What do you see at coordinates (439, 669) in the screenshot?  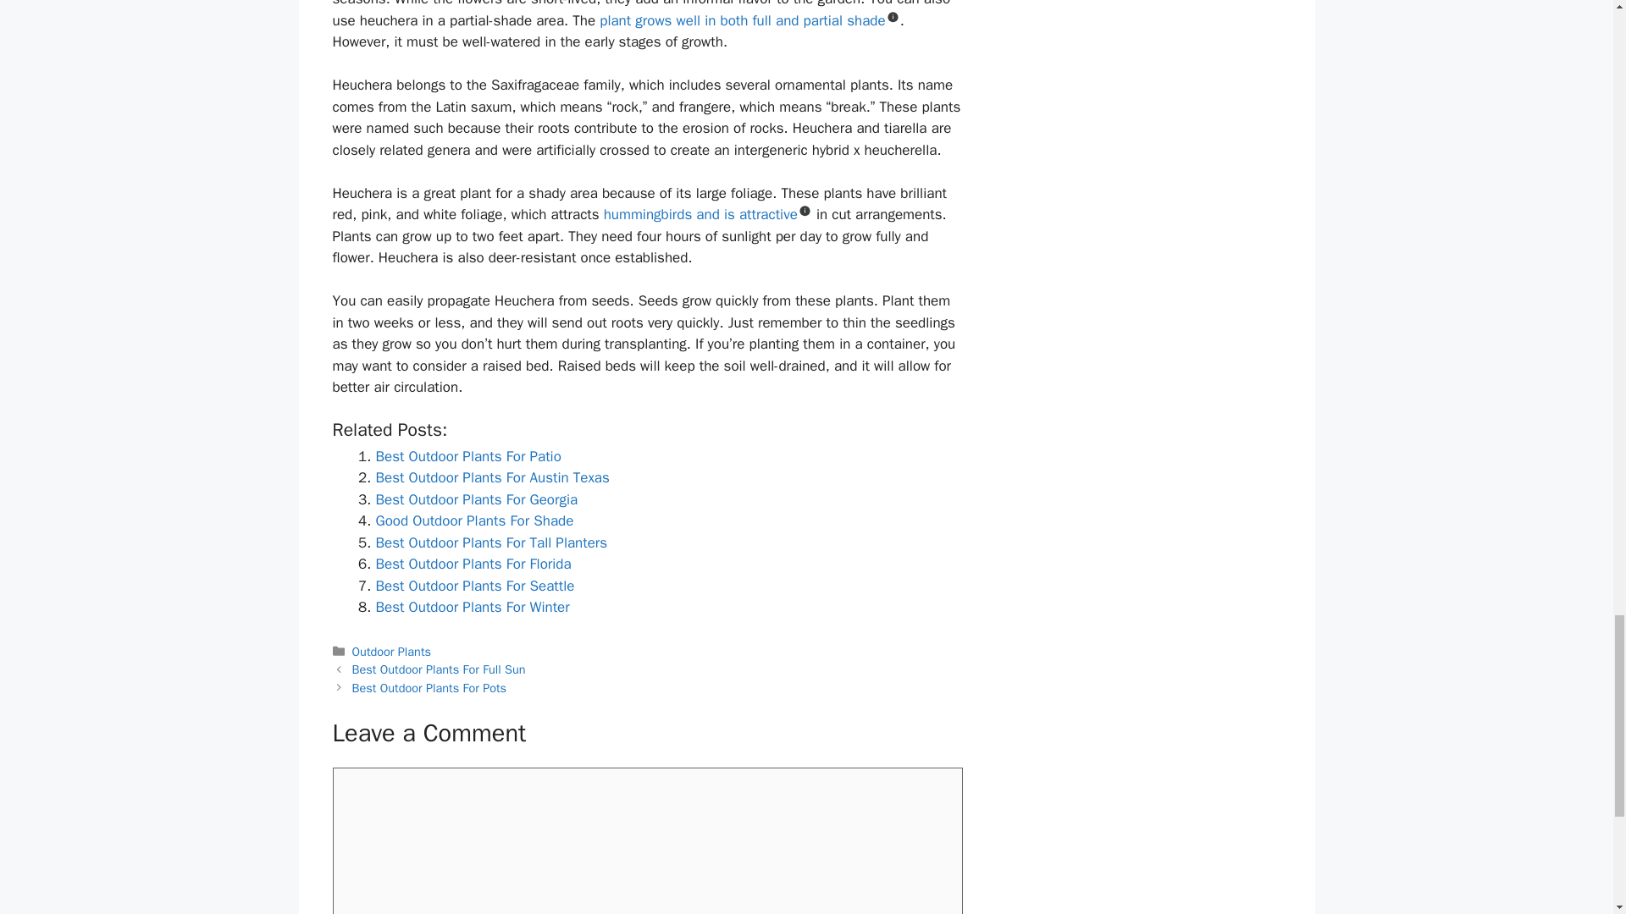 I see `Best Outdoor Plants For Full Sun` at bounding box center [439, 669].